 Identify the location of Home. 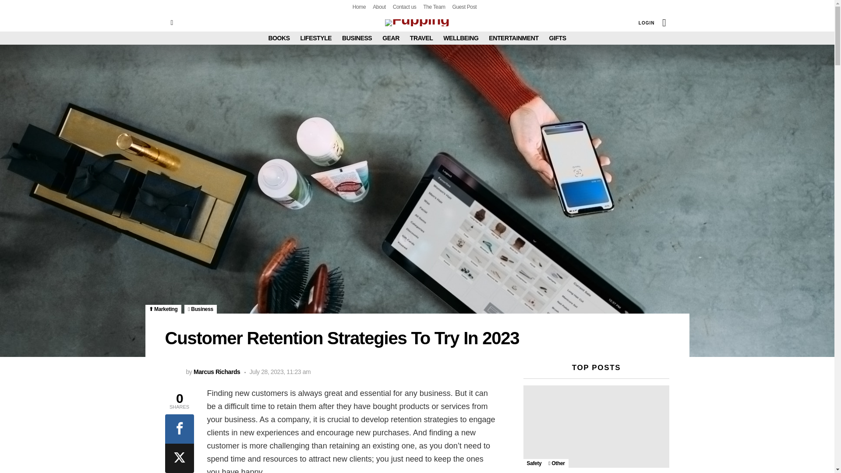
(359, 7).